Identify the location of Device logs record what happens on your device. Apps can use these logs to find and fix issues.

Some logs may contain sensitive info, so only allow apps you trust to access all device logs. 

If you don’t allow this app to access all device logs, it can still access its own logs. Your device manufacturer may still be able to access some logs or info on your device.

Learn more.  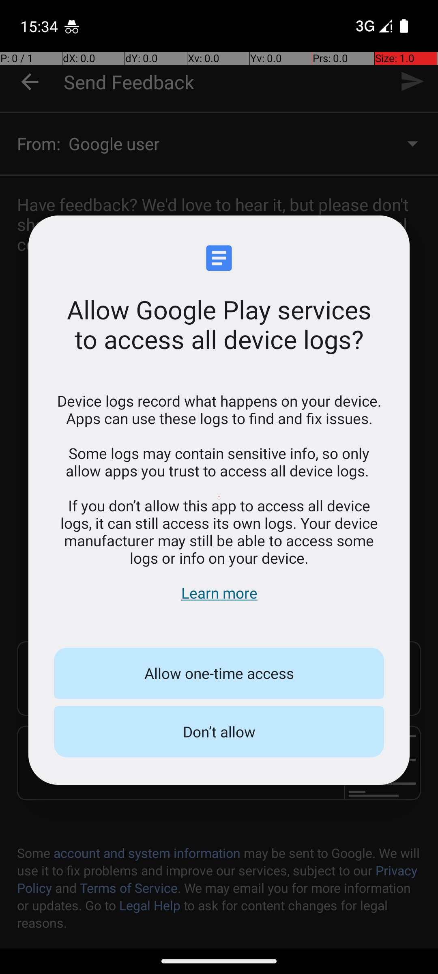
(219, 497).